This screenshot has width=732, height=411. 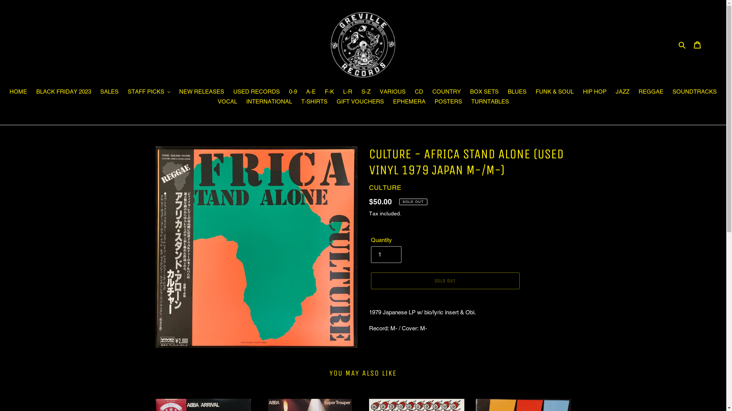 I want to click on VOCAL, so click(x=227, y=102).